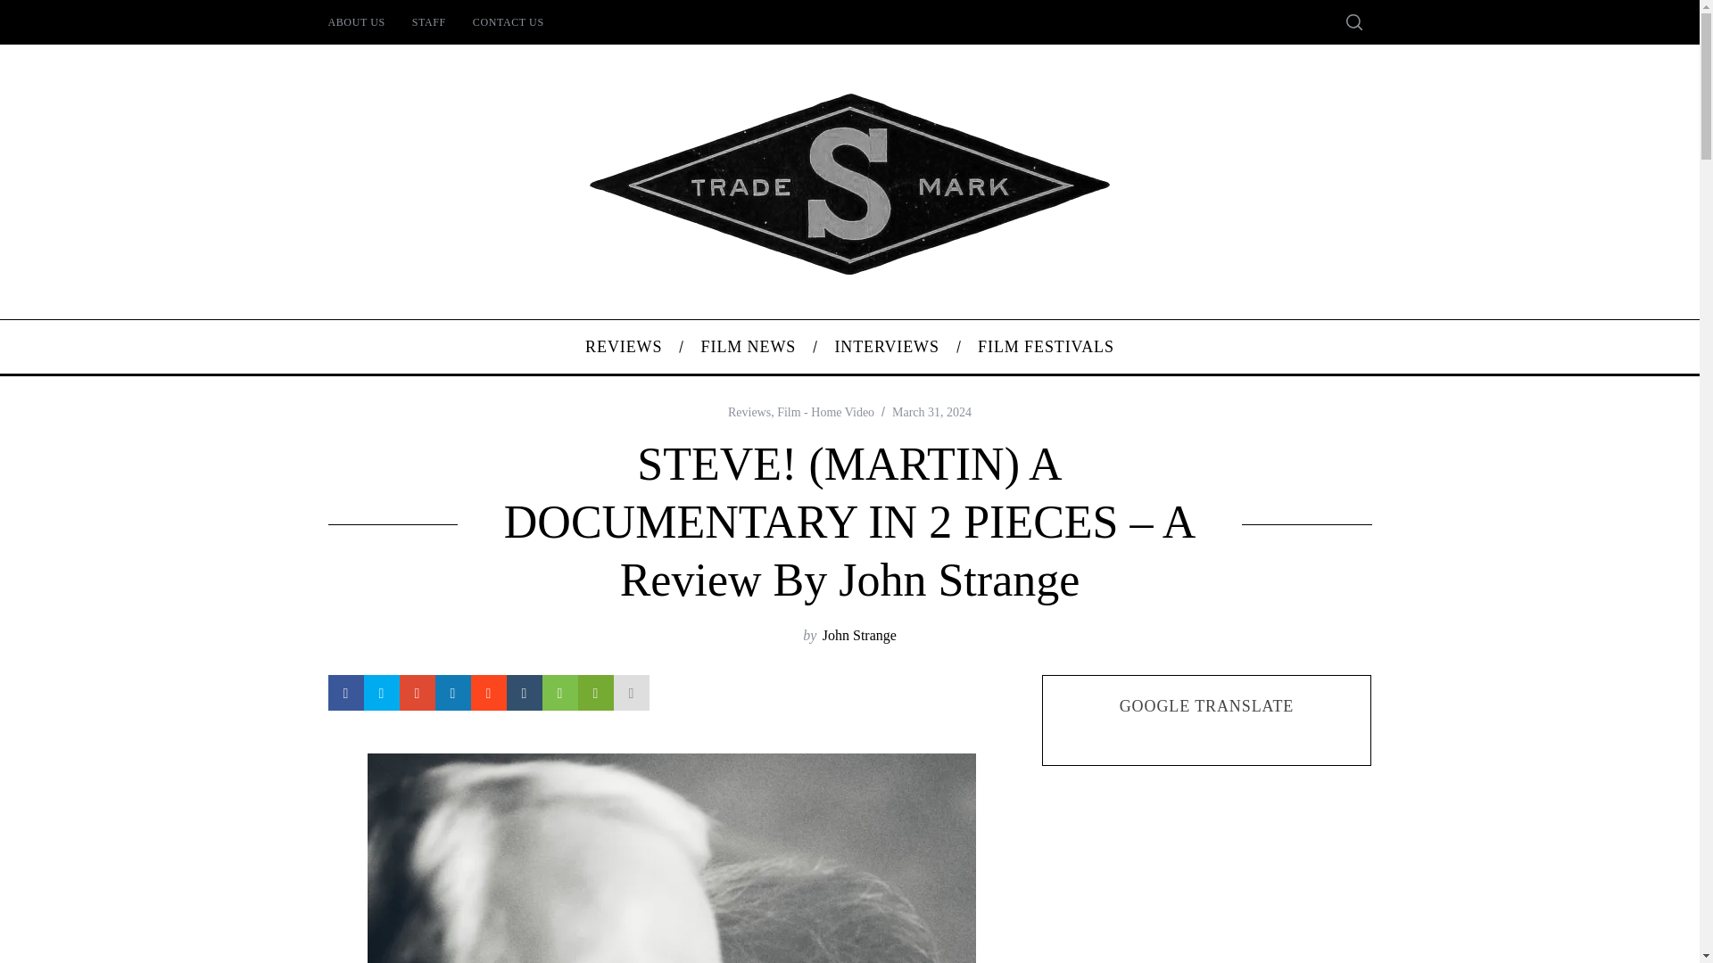 The height and width of the screenshot is (963, 1713). What do you see at coordinates (825, 412) in the screenshot?
I see `Film - Home Video` at bounding box center [825, 412].